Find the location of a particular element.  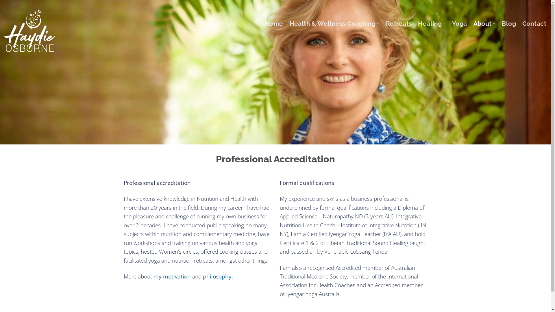

Healing is located at coordinates (432, 24).